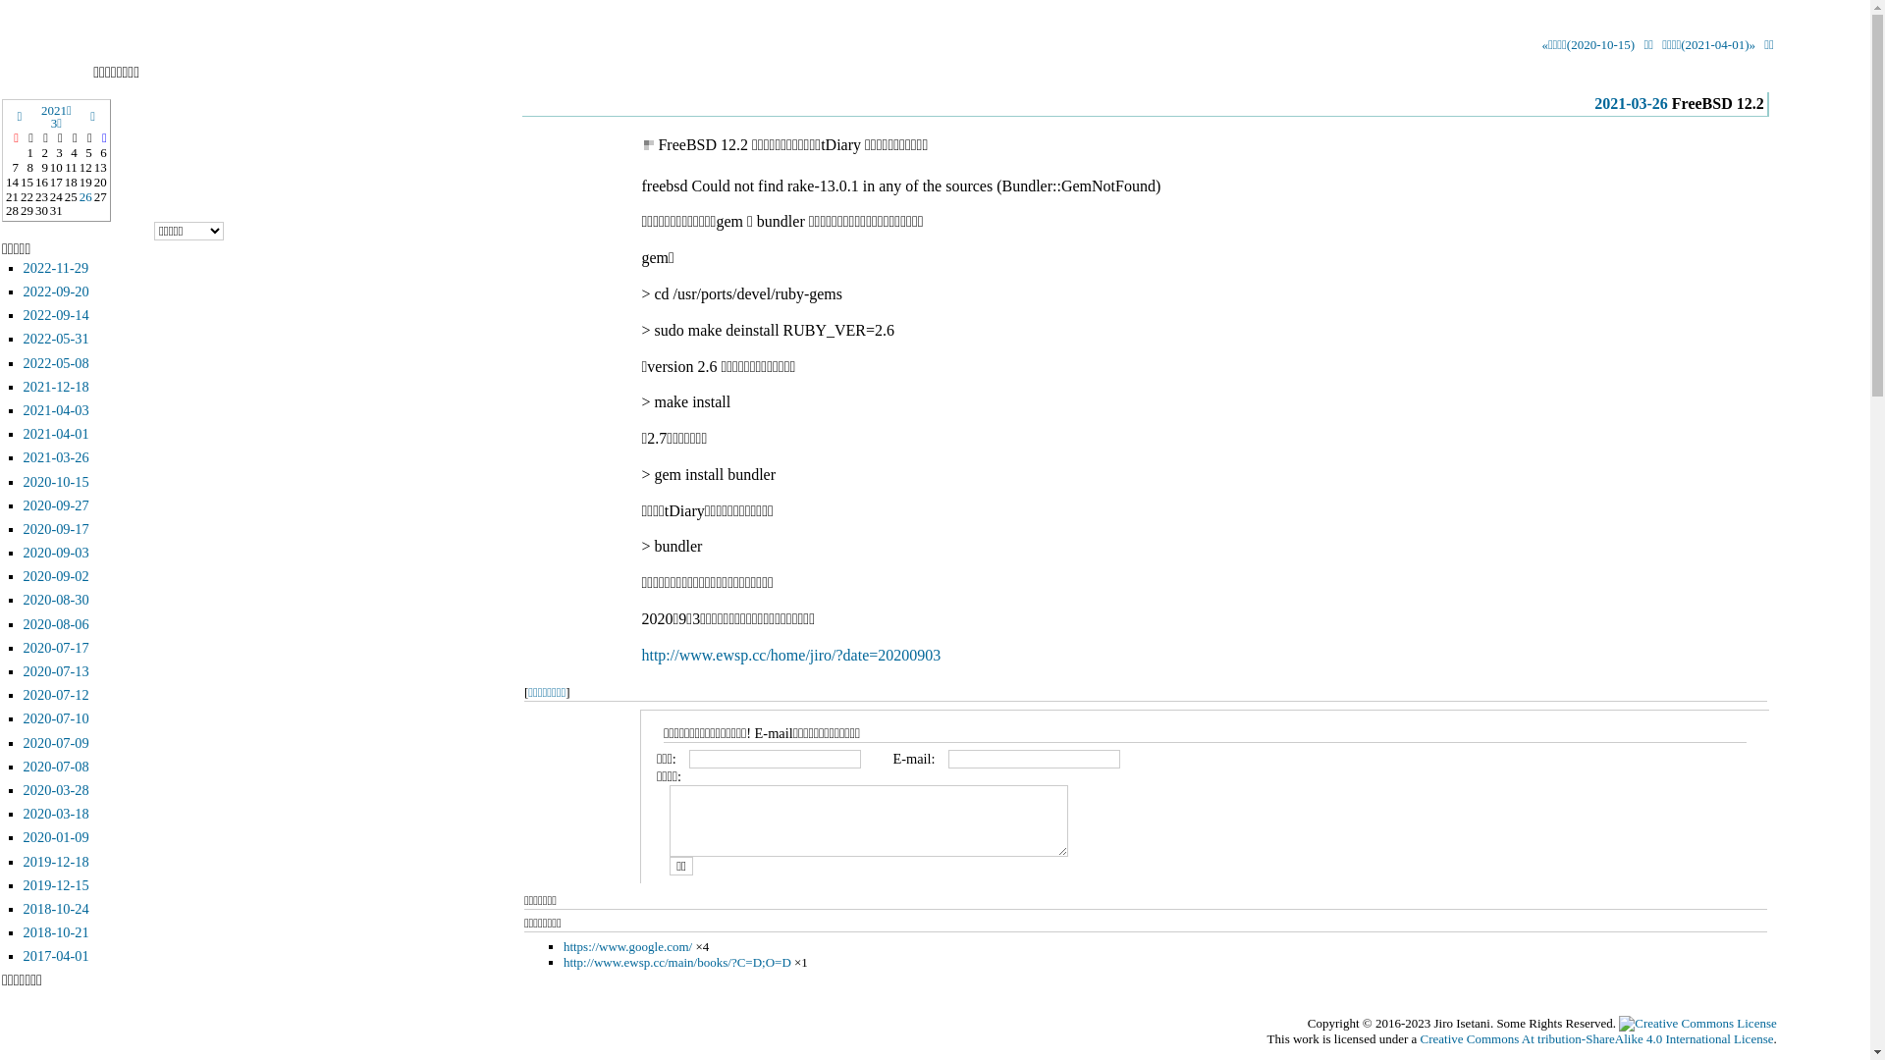  I want to click on 2021-12-18, so click(57, 387).